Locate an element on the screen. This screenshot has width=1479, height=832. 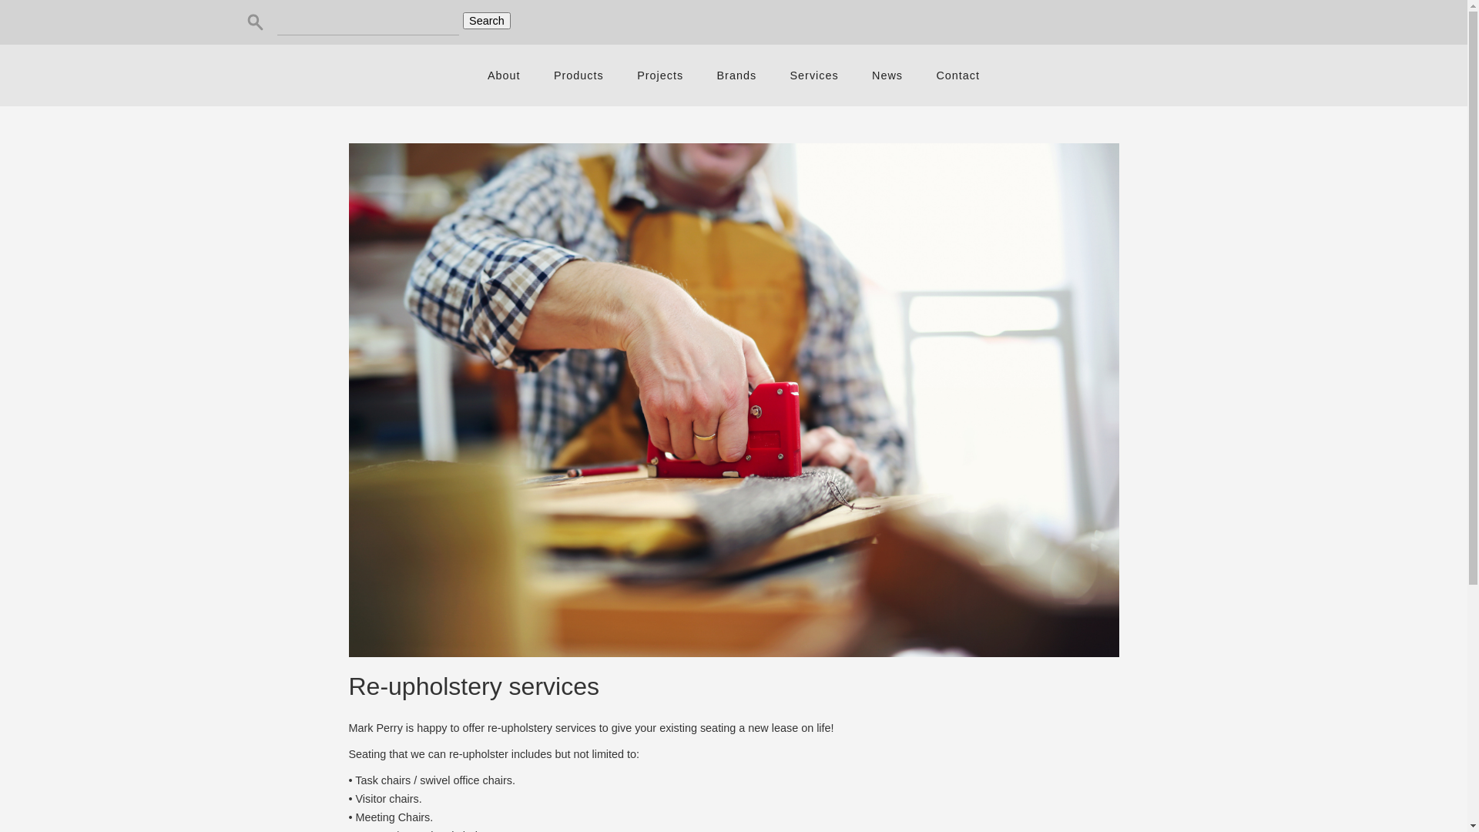
Search is located at coordinates (487, 21).